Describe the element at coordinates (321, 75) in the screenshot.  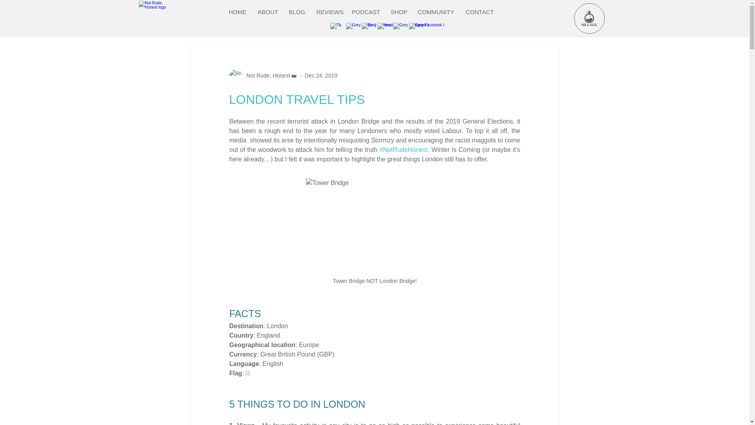
I see `Dec 24, 2019` at that location.